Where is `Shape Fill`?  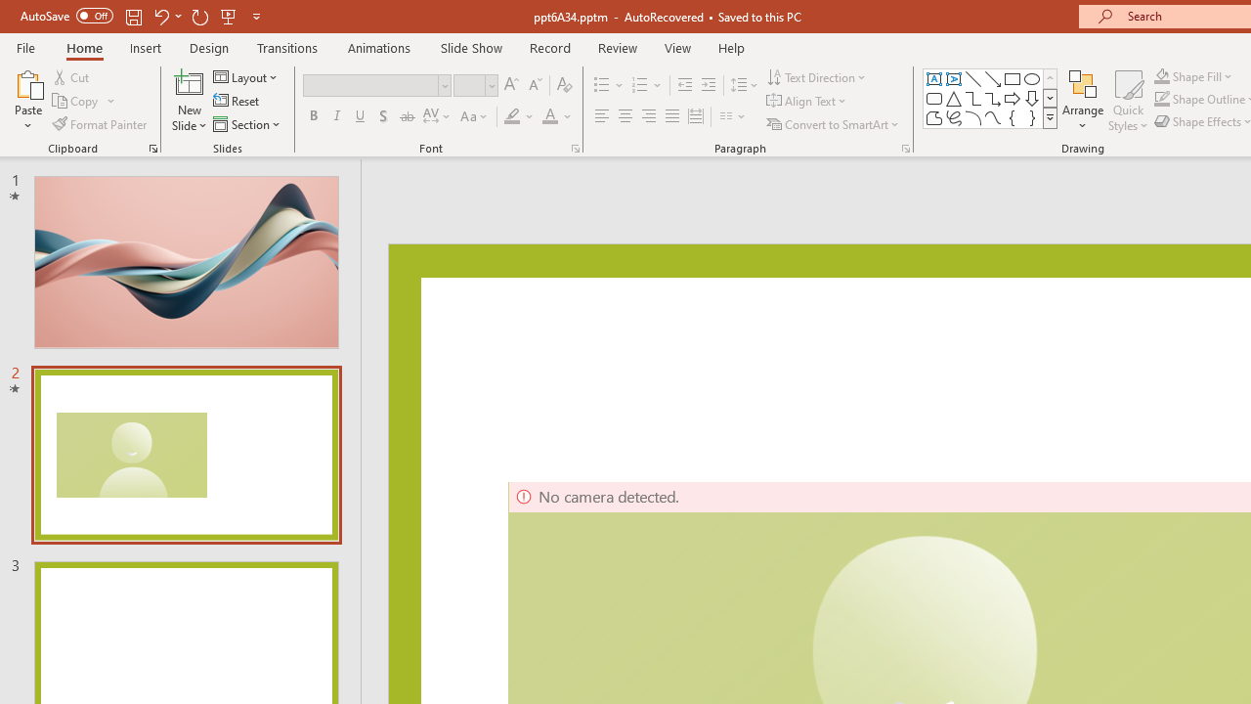
Shape Fill is located at coordinates (1193, 76).